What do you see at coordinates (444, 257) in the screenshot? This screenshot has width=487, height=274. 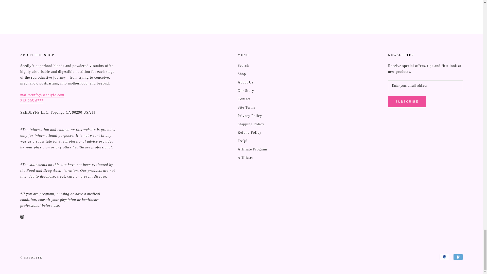 I see `PayPal` at bounding box center [444, 257].